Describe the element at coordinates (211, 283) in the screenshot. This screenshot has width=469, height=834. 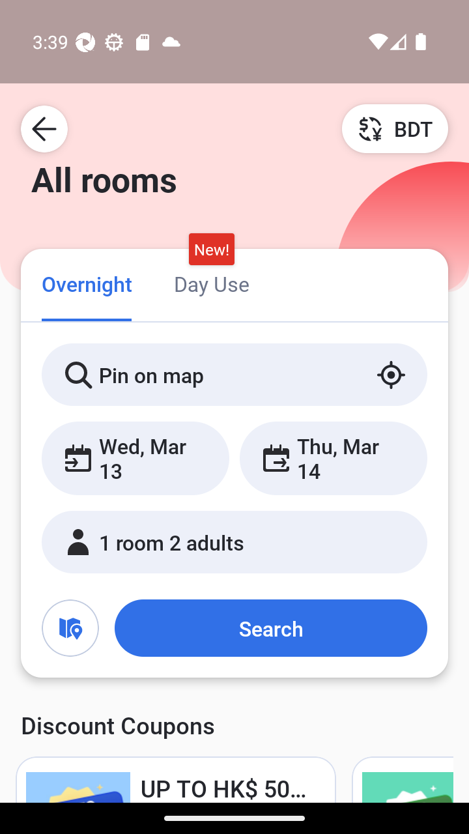
I see `Day Use` at that location.